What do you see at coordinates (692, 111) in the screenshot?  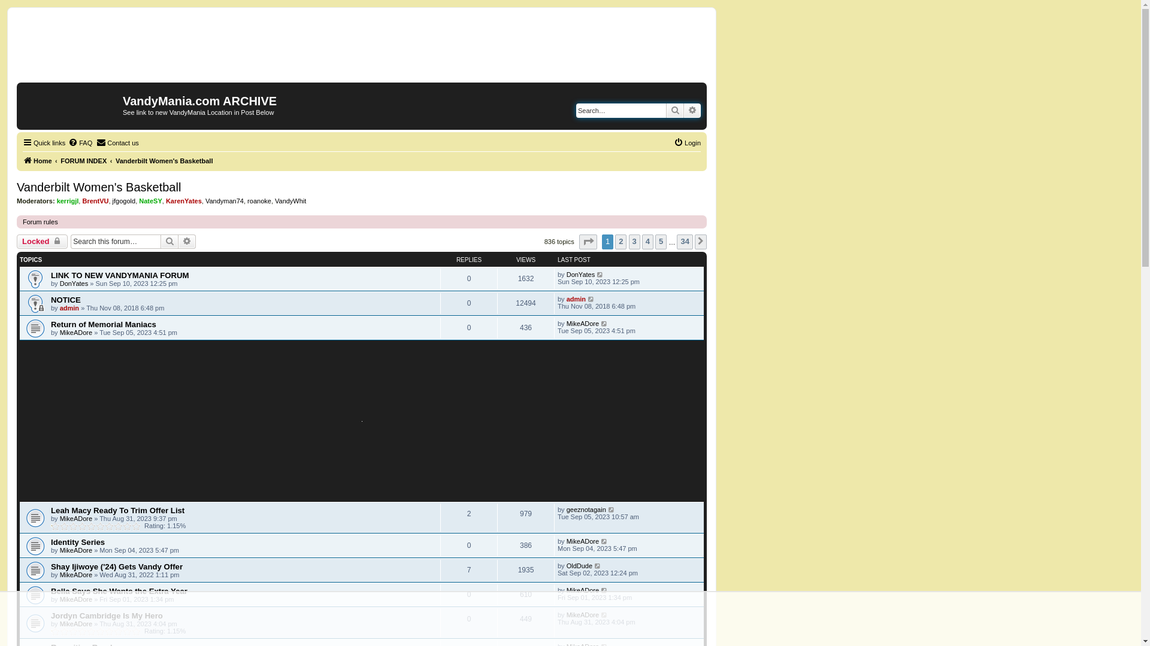 I see `Advanced search` at bounding box center [692, 111].